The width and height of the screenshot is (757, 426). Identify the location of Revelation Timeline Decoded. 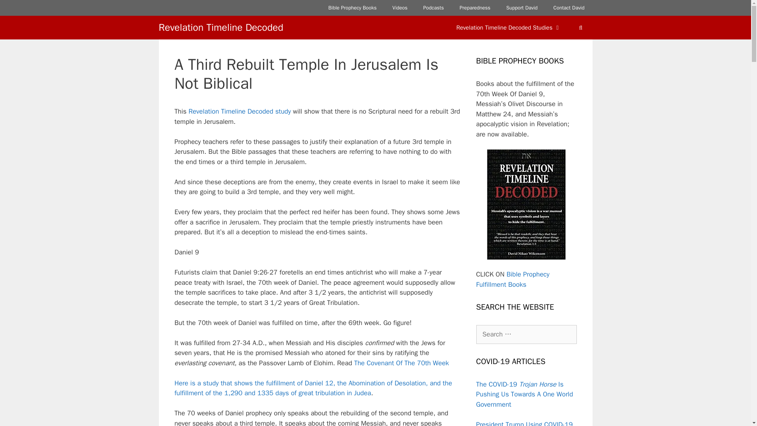
(221, 28).